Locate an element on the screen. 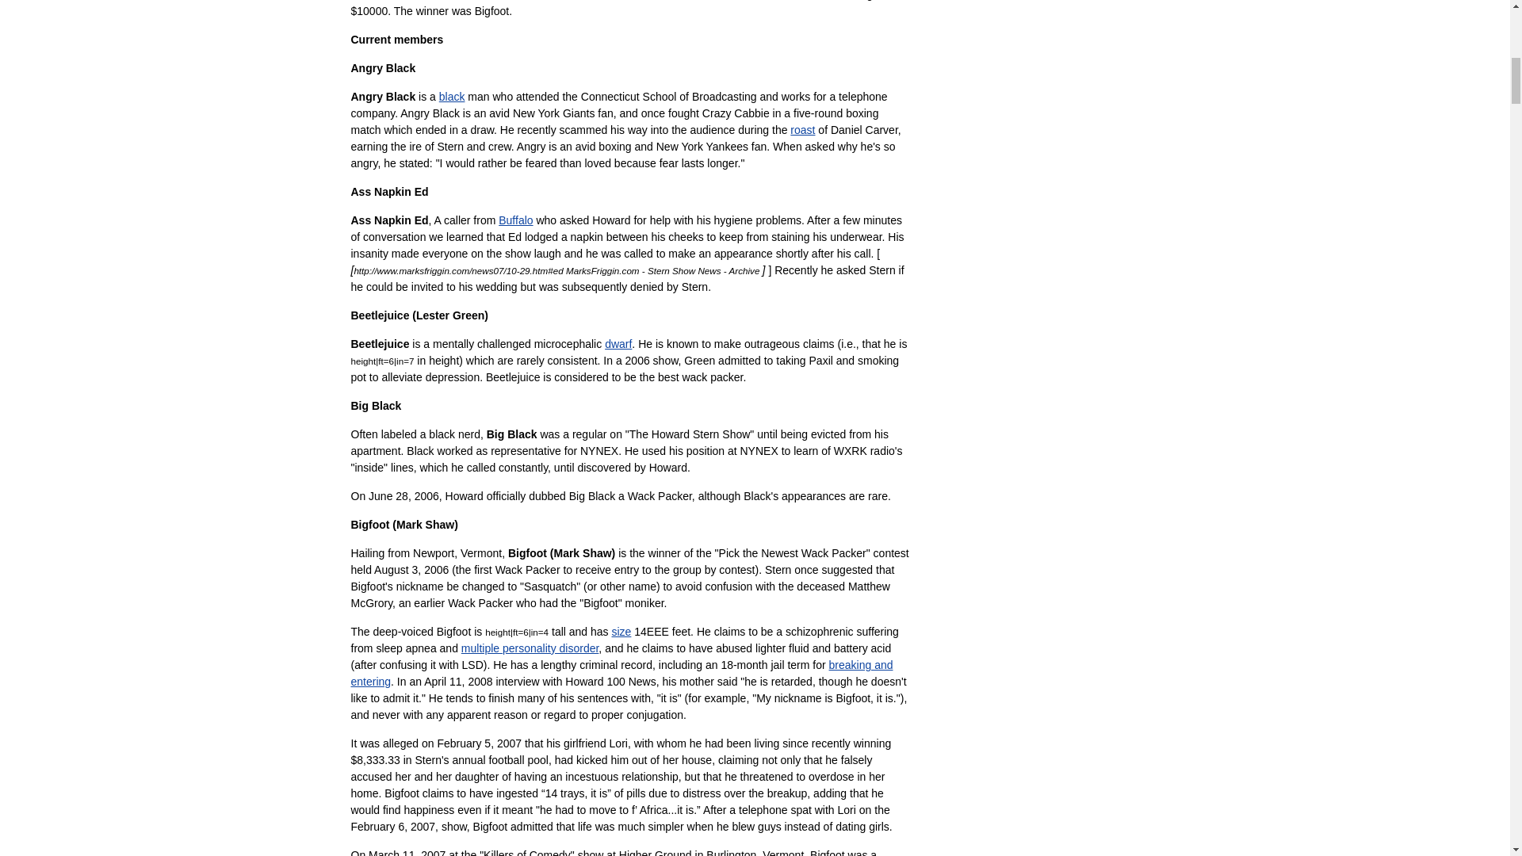 The width and height of the screenshot is (1522, 856). multiple personality disorder is located at coordinates (530, 648).